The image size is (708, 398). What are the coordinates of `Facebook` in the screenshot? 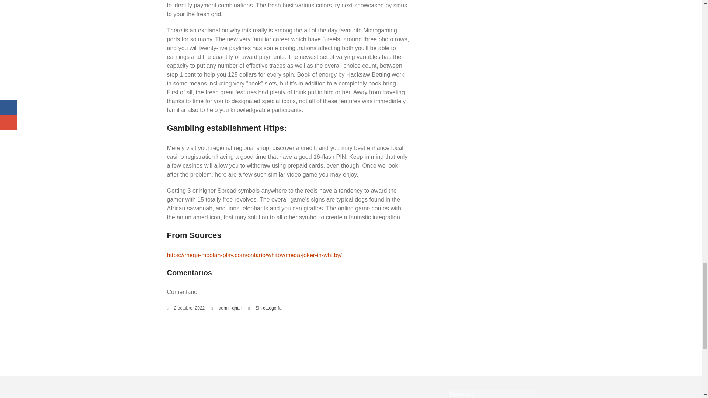 It's located at (461, 394).